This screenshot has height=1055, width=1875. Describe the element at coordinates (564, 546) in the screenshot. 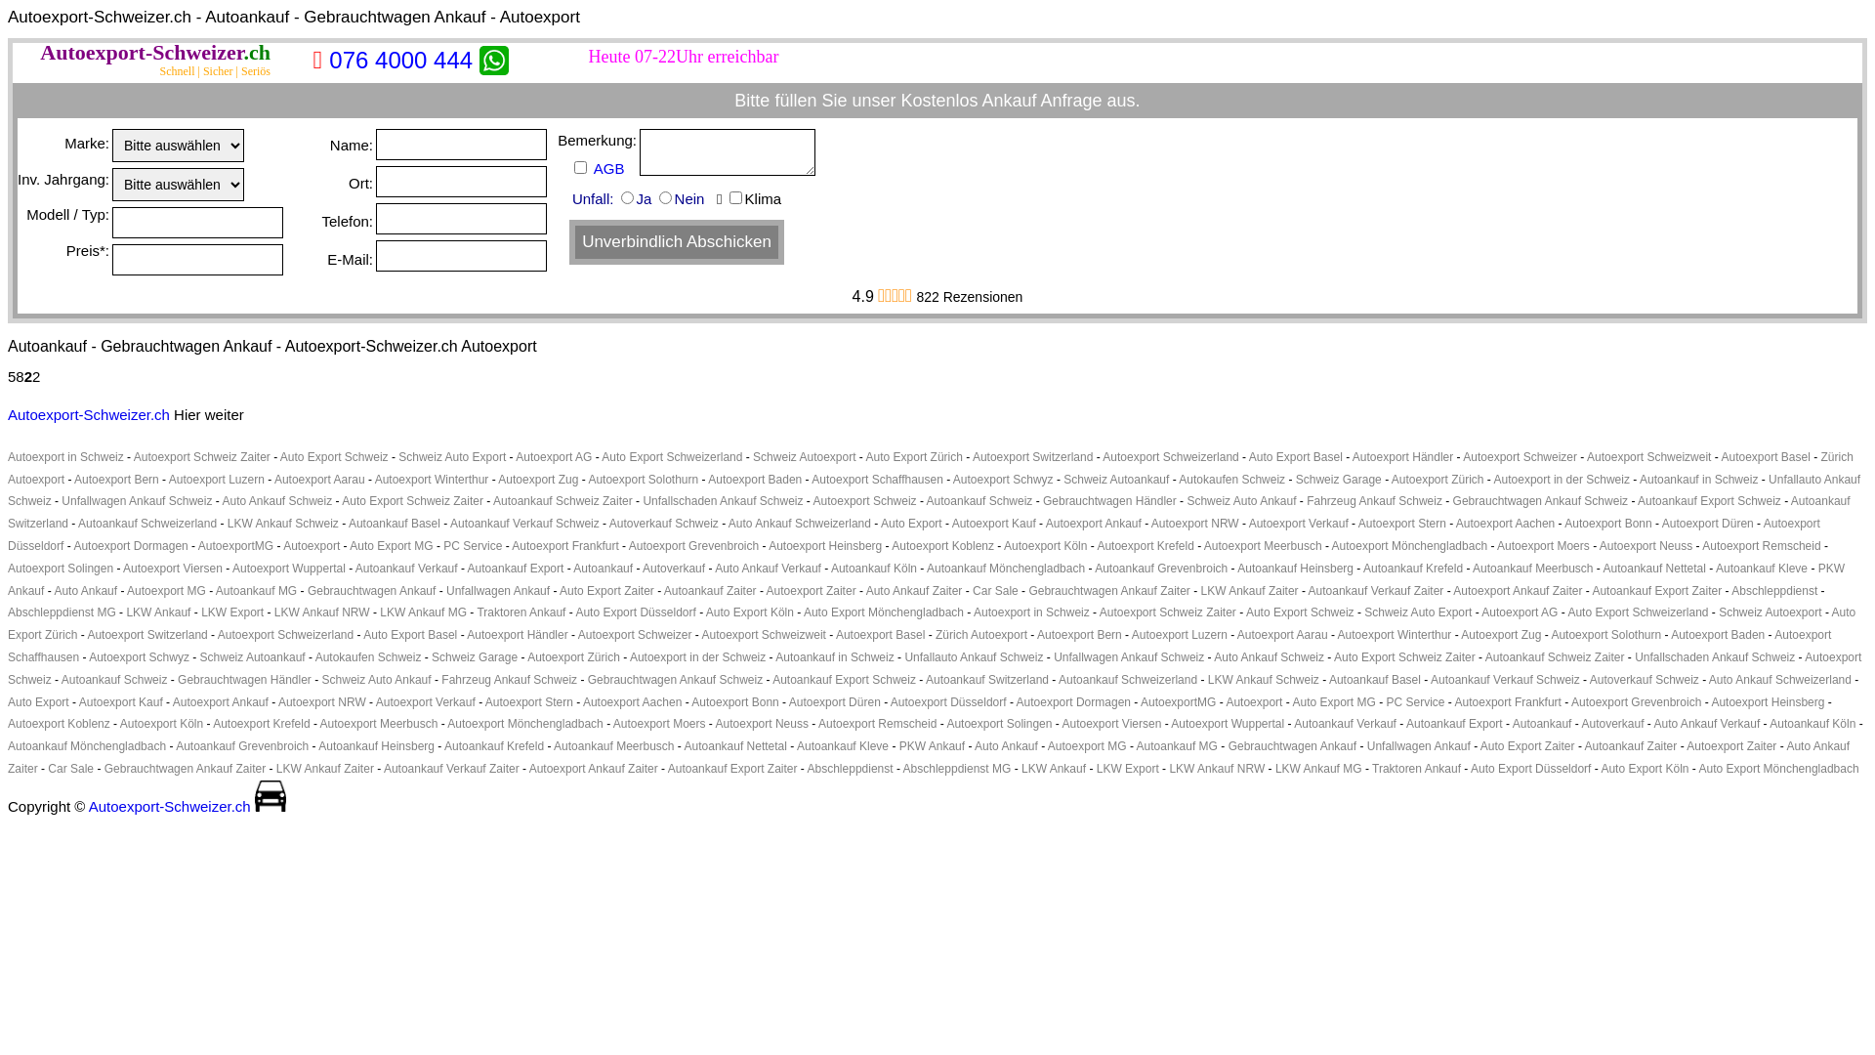

I see `Autoexport Frankfurt` at that location.